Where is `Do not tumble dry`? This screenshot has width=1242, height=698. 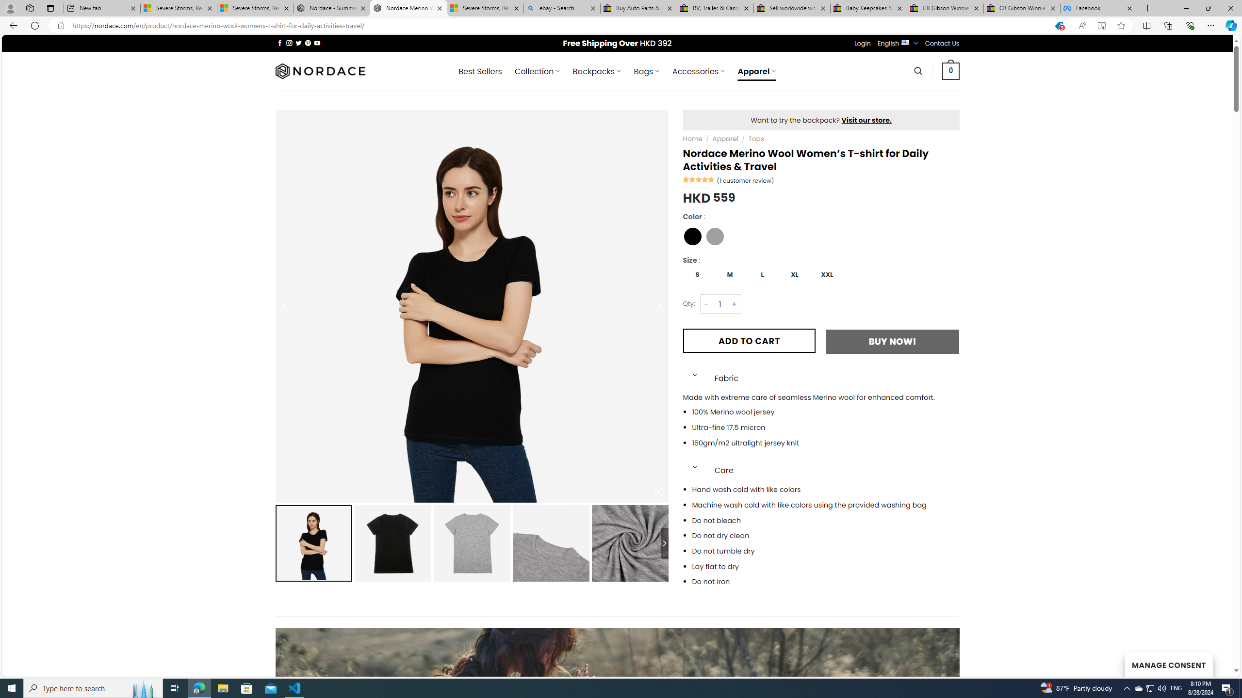 Do not tumble dry is located at coordinates (826, 552).